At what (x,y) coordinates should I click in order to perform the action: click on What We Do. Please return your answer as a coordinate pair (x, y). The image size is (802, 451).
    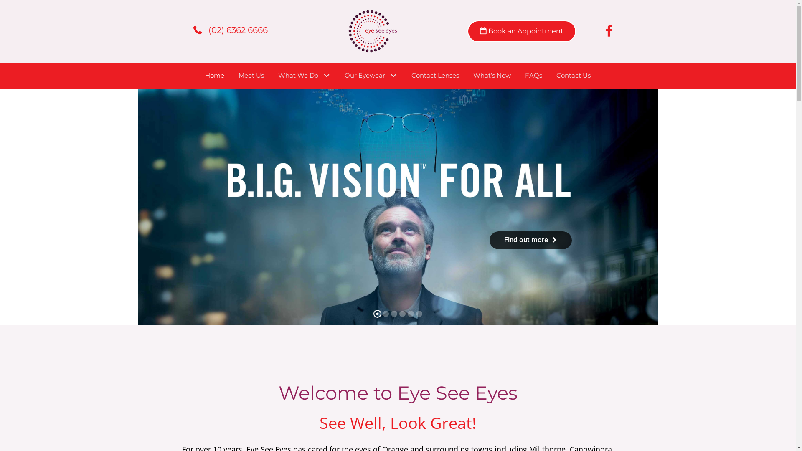
    Looking at the image, I should click on (304, 76).